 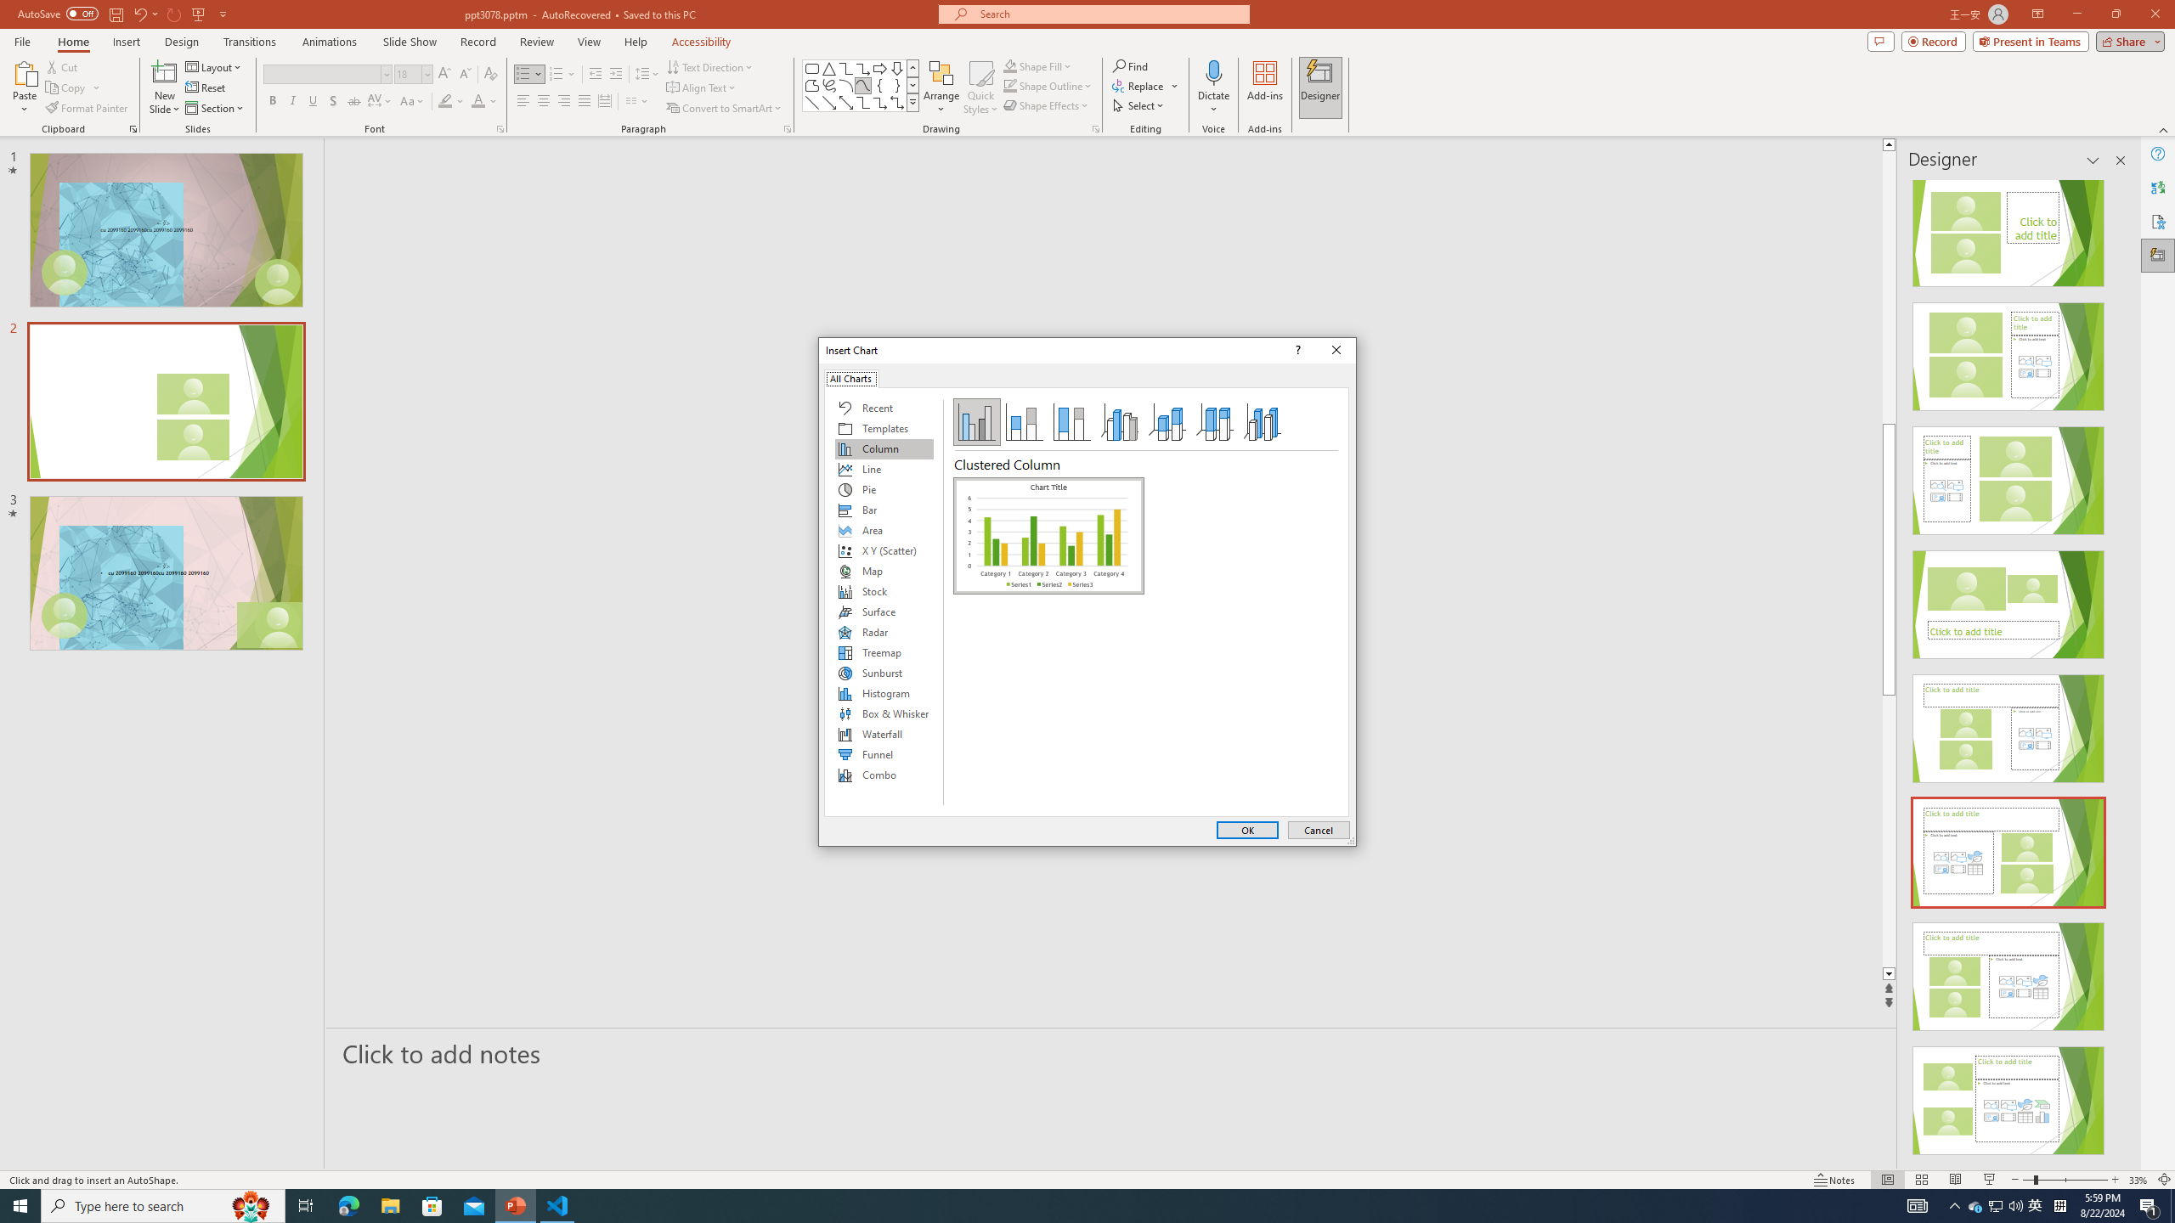 What do you see at coordinates (884, 734) in the screenshot?
I see `Waterfall` at bounding box center [884, 734].